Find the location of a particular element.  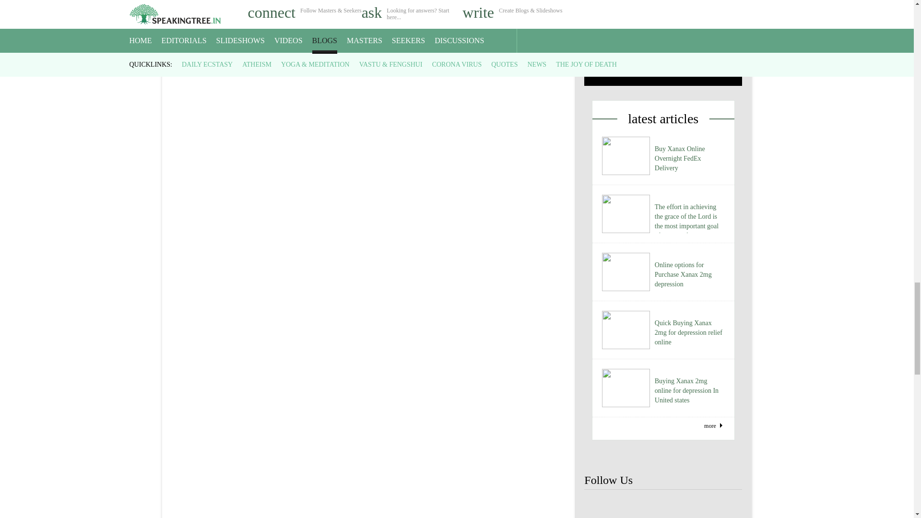

Speaking Tree FaceBook is located at coordinates (631, 506).